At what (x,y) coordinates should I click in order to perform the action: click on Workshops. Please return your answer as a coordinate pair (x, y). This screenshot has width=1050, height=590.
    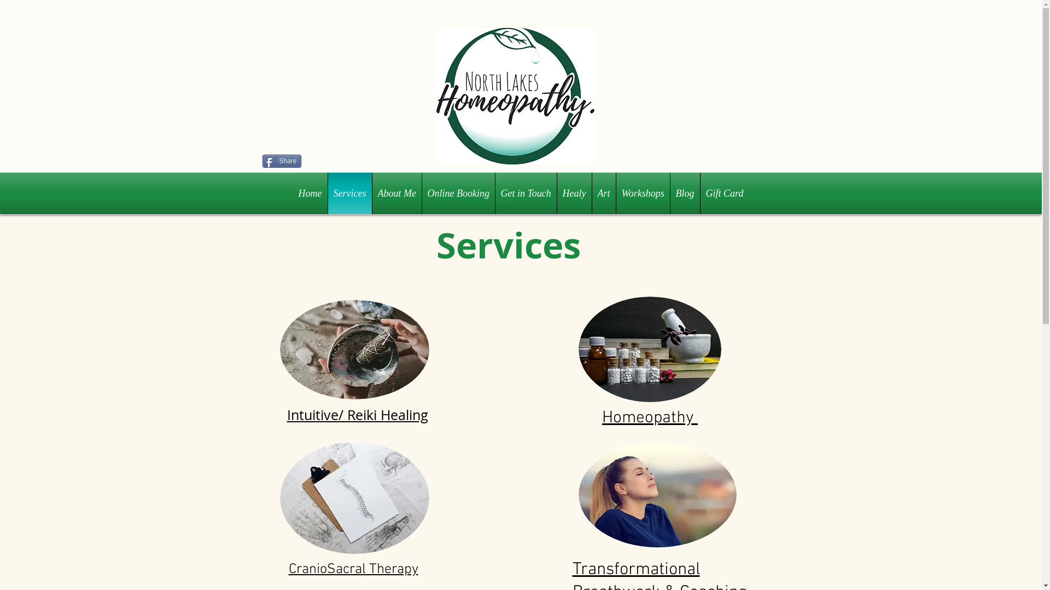
    Looking at the image, I should click on (643, 193).